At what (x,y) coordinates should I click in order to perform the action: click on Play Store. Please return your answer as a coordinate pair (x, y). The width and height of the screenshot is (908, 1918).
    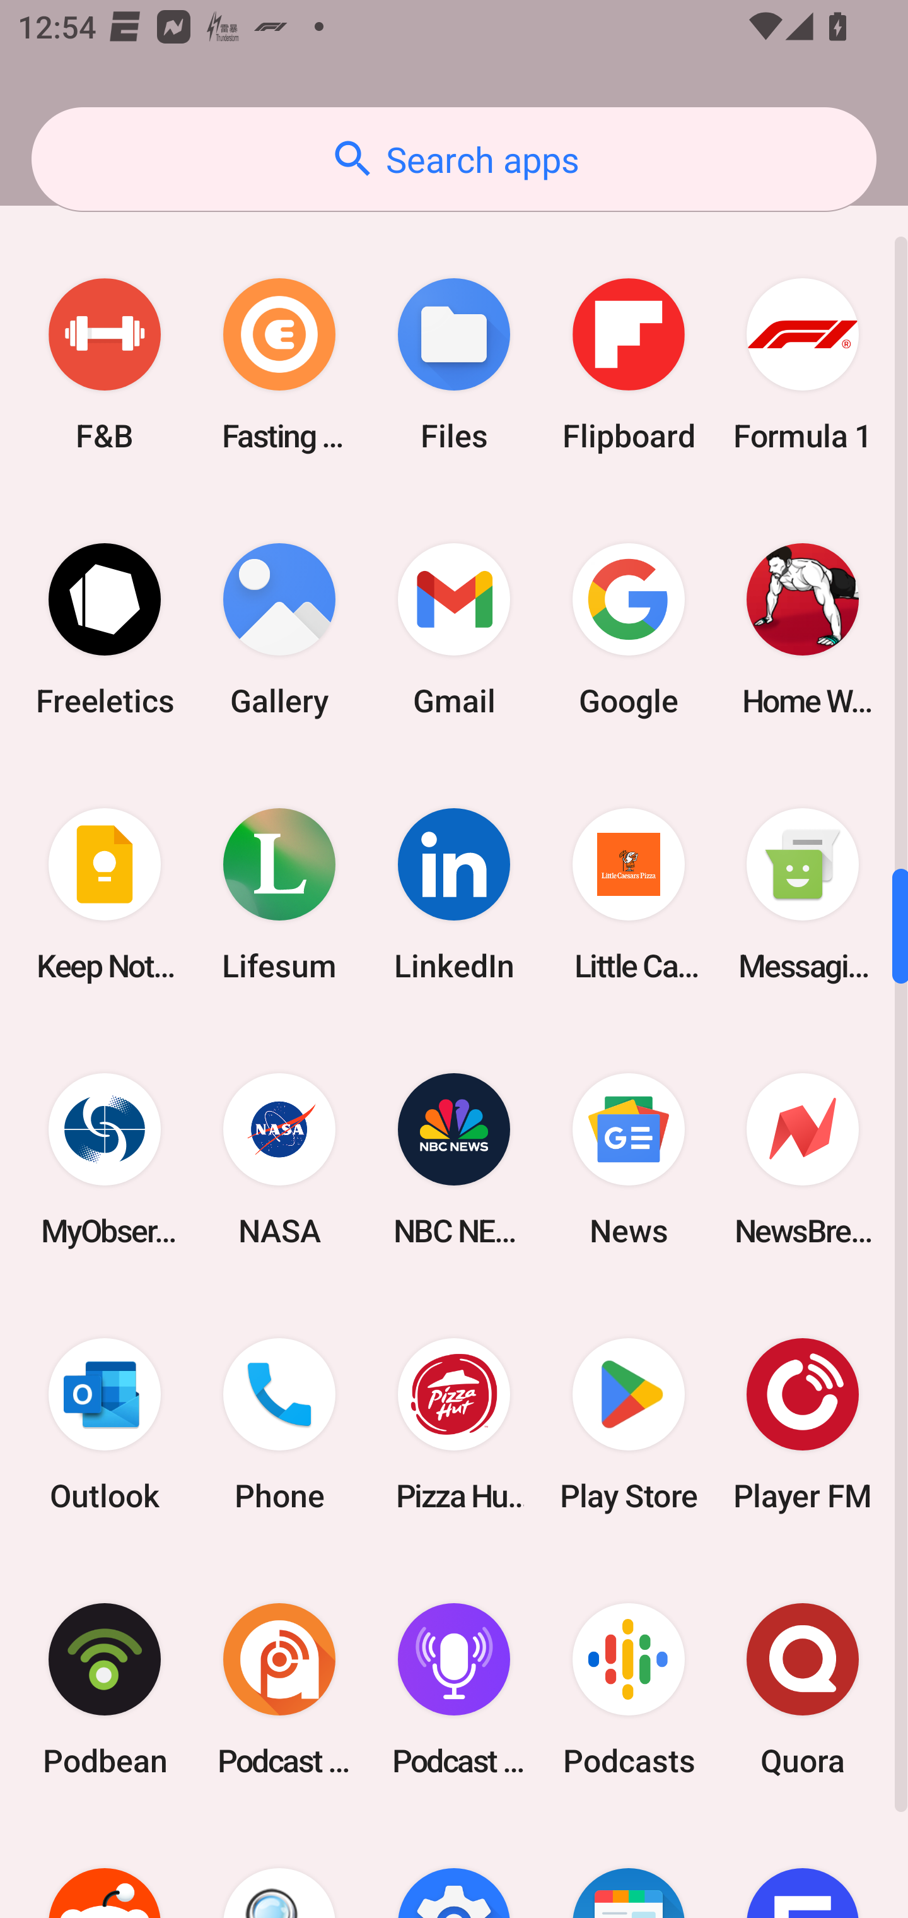
    Looking at the image, I should click on (628, 1425).